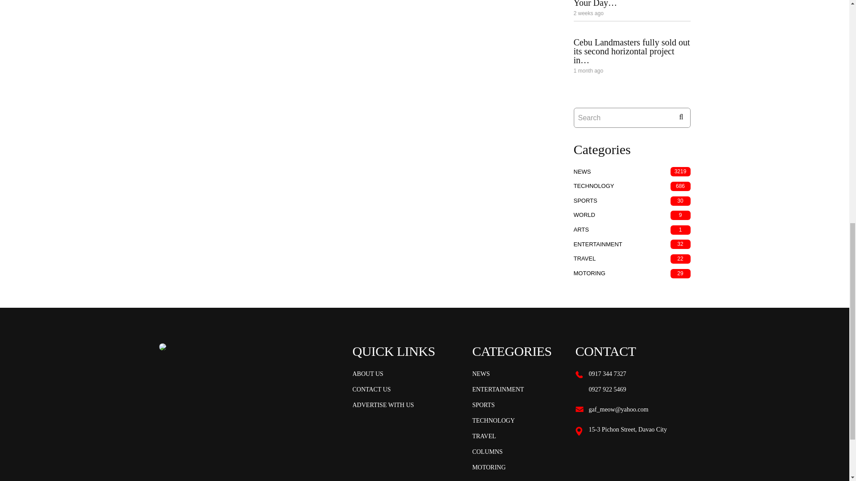  What do you see at coordinates (585, 200) in the screenshot?
I see `SPORTS` at bounding box center [585, 200].